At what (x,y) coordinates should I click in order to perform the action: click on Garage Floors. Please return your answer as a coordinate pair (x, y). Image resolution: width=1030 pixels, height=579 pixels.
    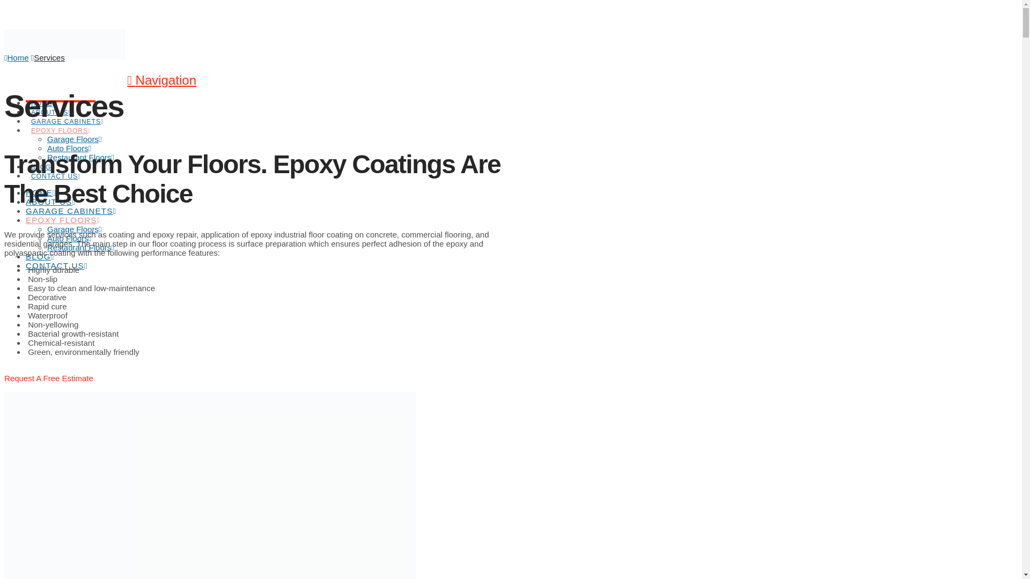
    Looking at the image, I should click on (74, 138).